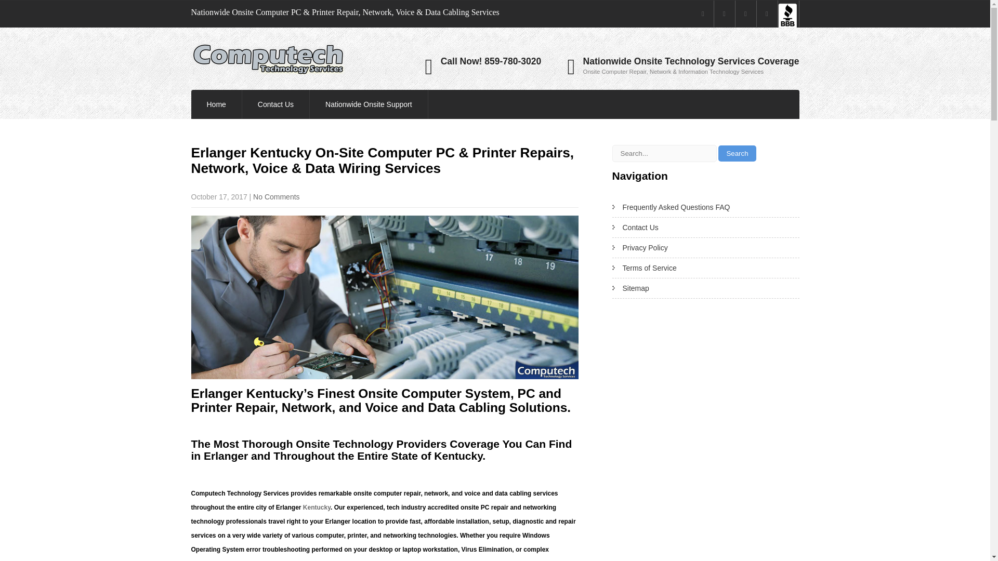 This screenshot has width=998, height=561. Describe the element at coordinates (369, 104) in the screenshot. I see `Nationwide Onsite Support` at that location.